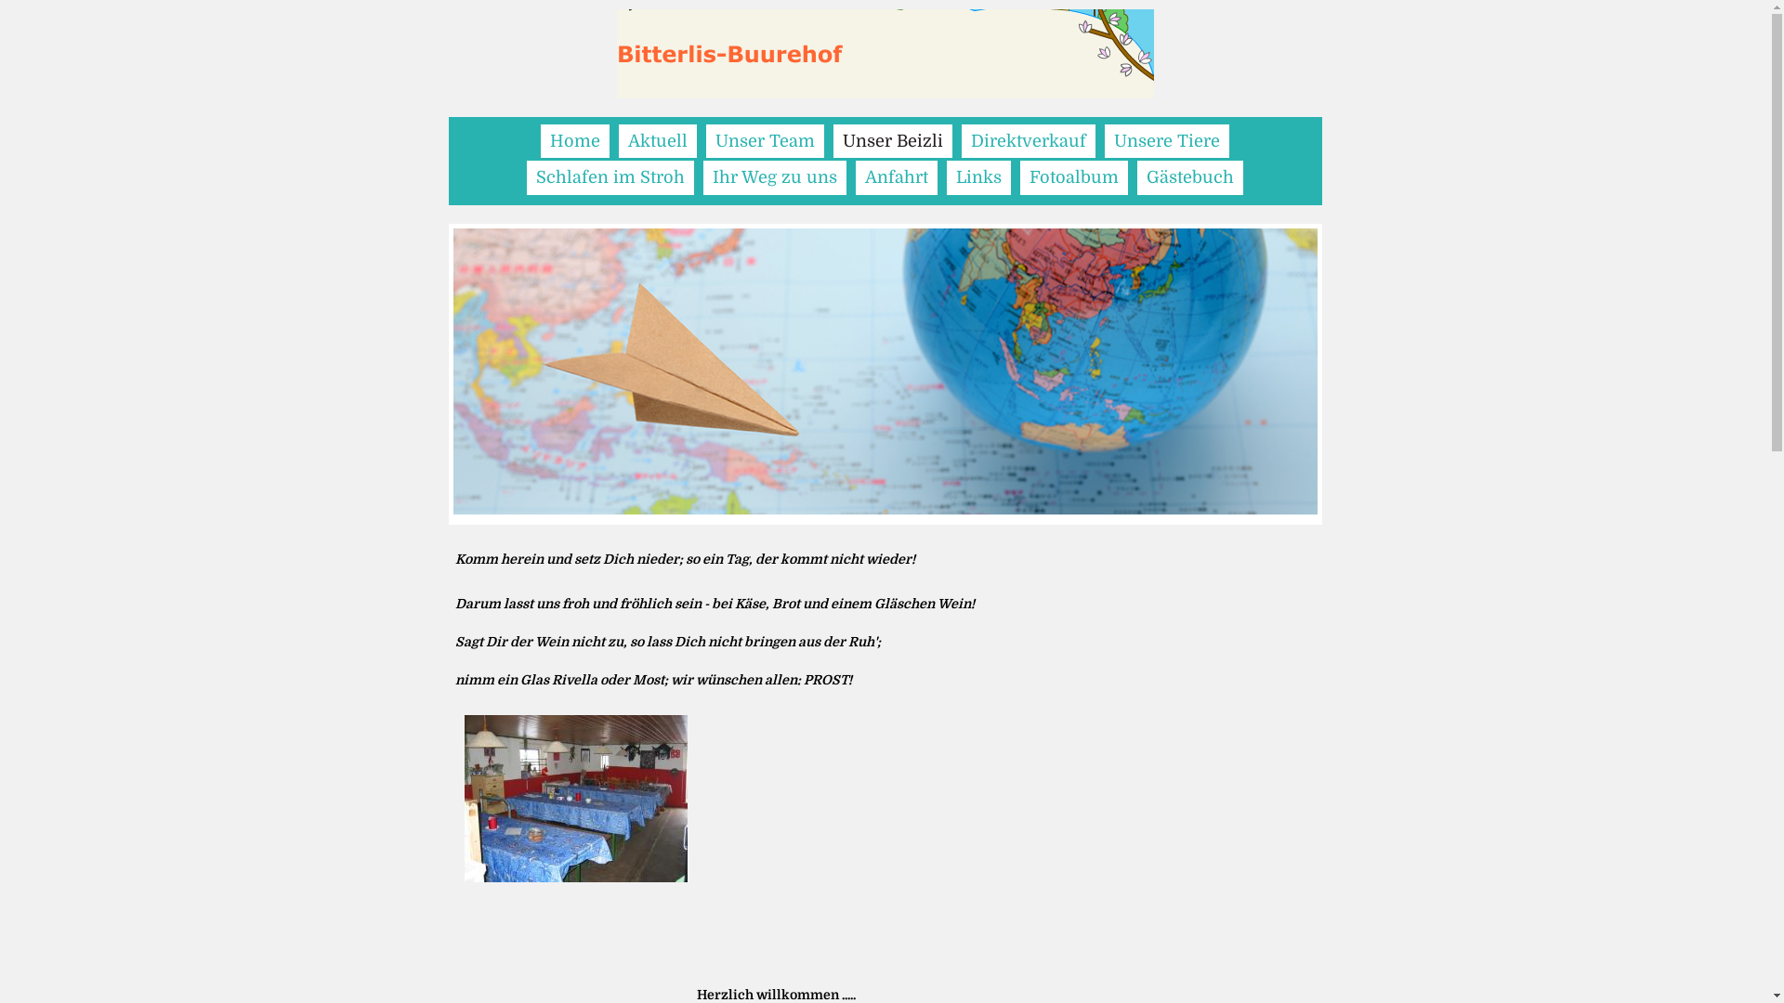 This screenshot has height=1003, width=1784. Describe the element at coordinates (575, 141) in the screenshot. I see `Home` at that location.